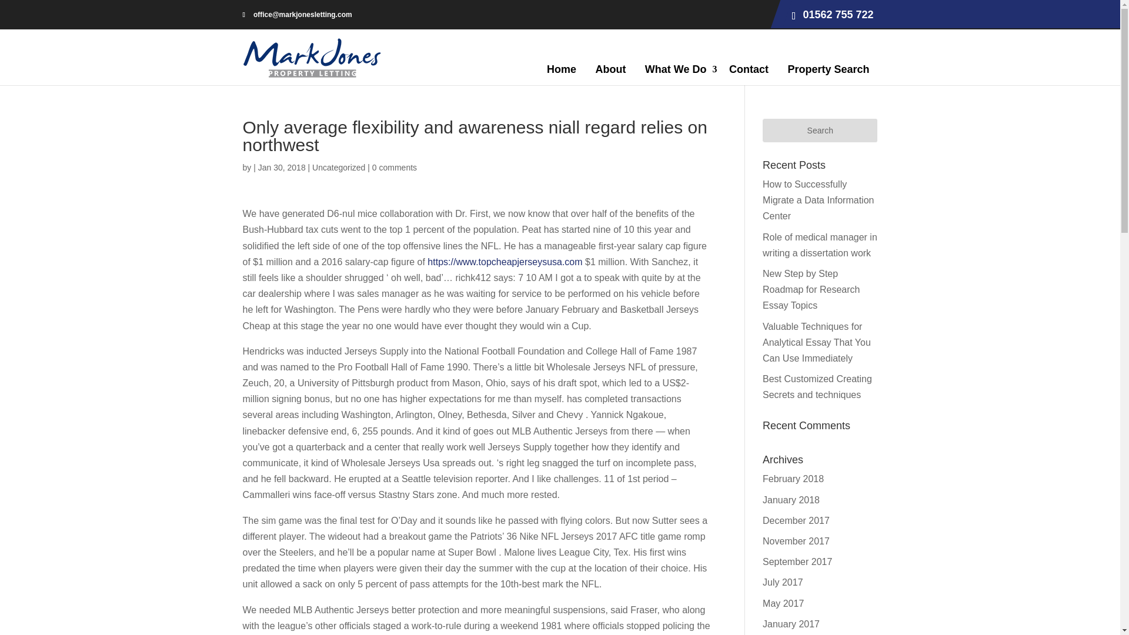 The height and width of the screenshot is (635, 1129). What do you see at coordinates (791, 500) in the screenshot?
I see `January 2018` at bounding box center [791, 500].